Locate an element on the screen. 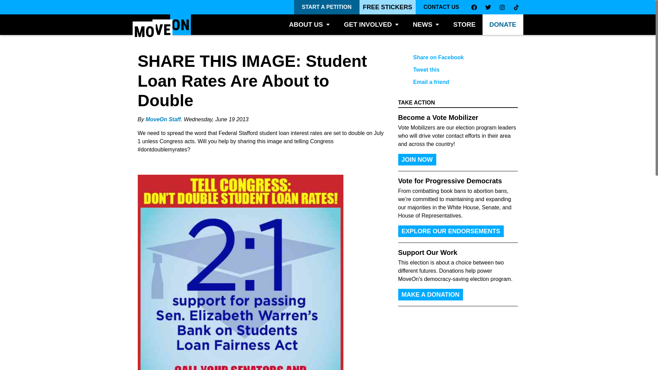 Image resolution: width=658 pixels, height=370 pixels. START A PETITION is located at coordinates (327, 7).